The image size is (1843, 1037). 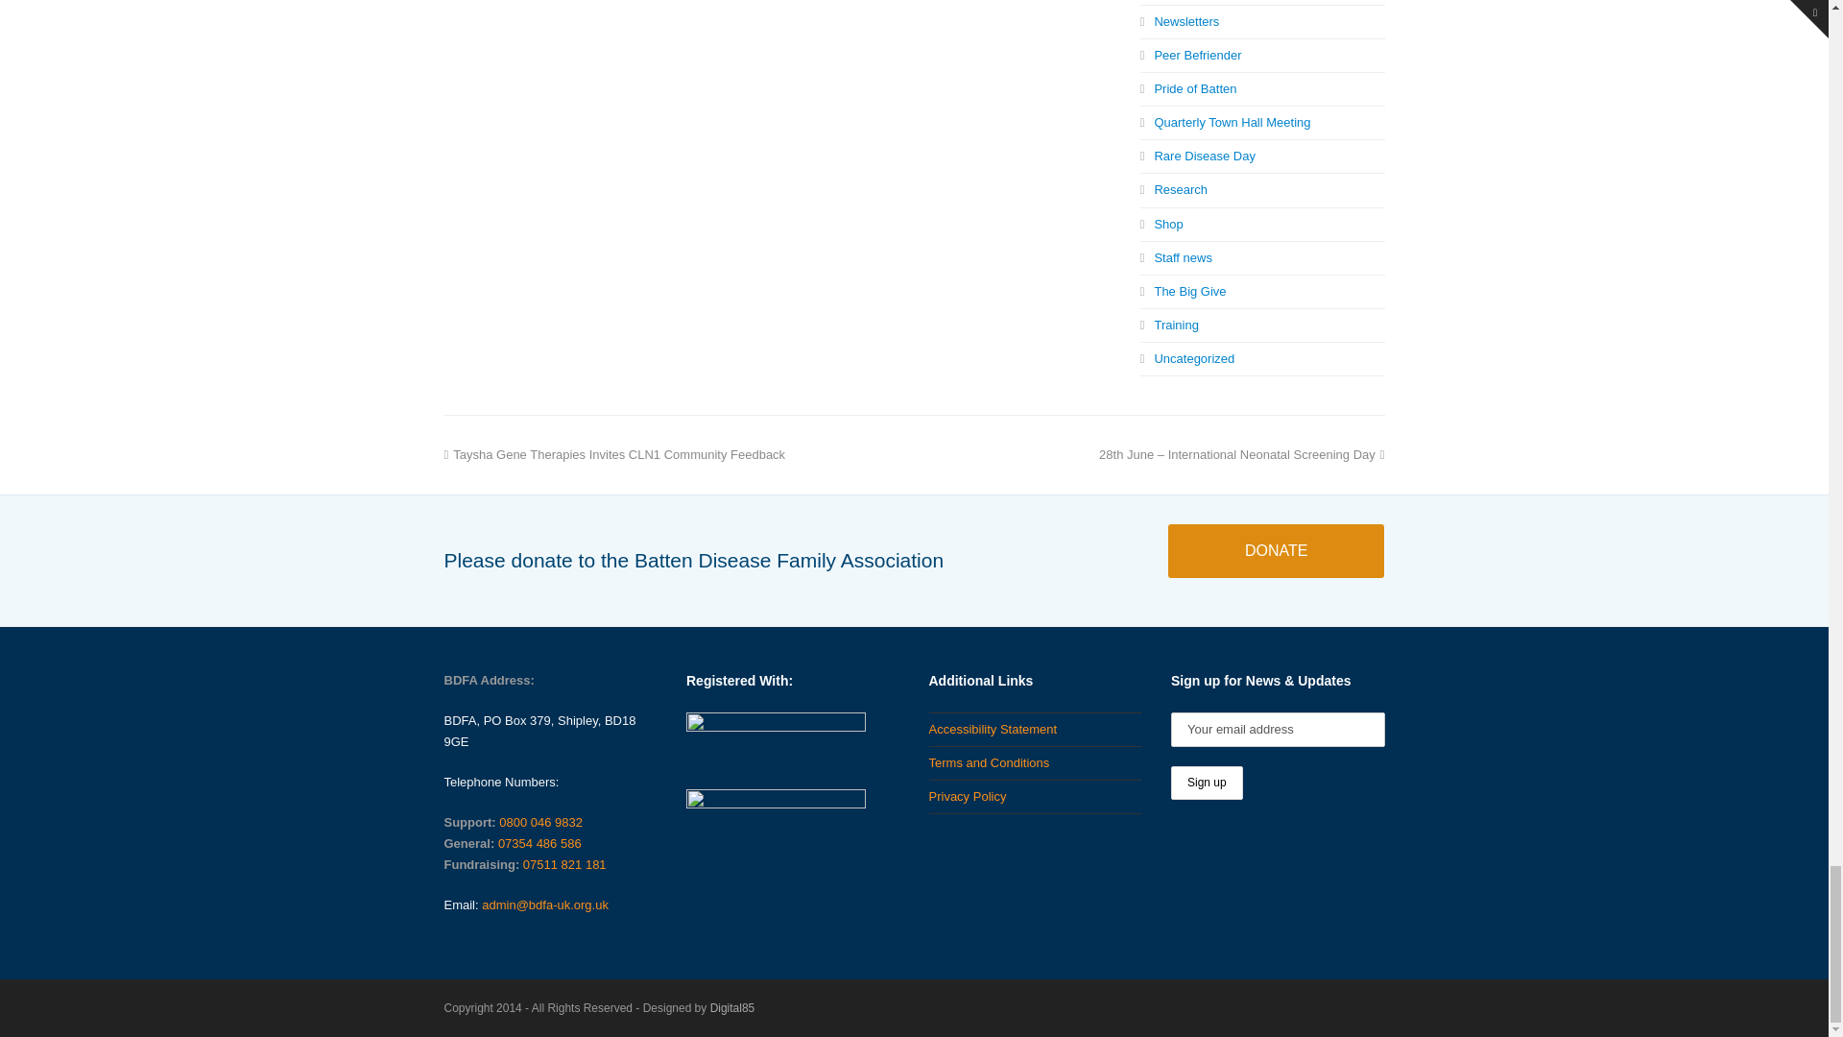 I want to click on Website Design in Darlington, so click(x=732, y=1008).